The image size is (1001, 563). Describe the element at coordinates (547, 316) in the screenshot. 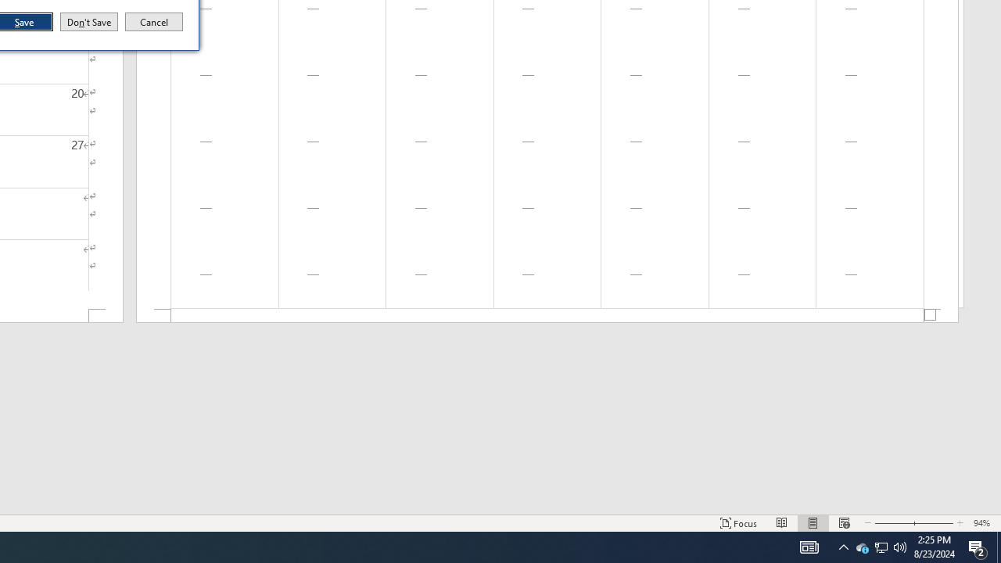

I see `Zoom In` at that location.